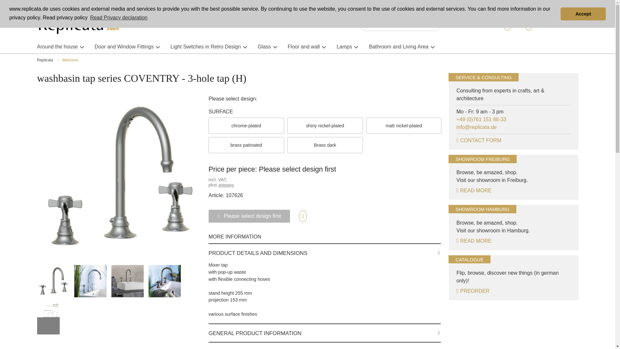  I want to click on Door and Window Fittings, so click(124, 47).